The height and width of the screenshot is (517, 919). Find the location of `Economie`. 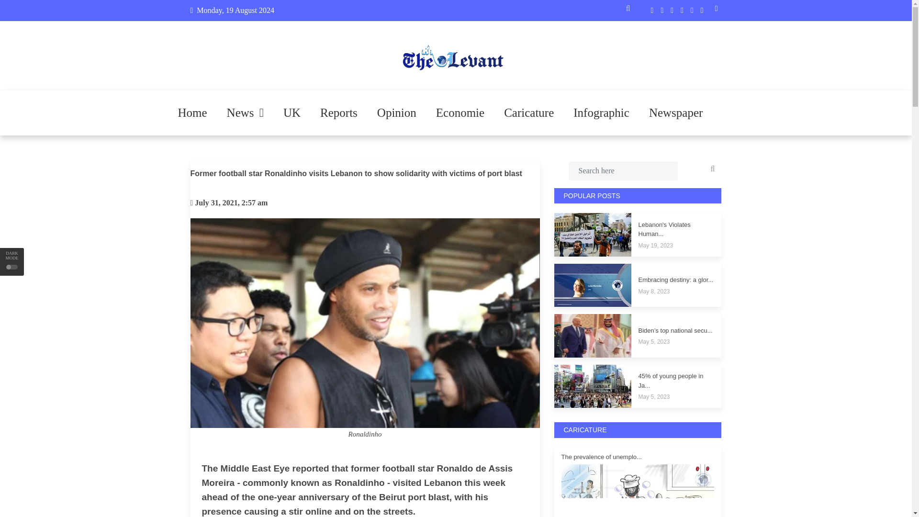

Economie is located at coordinates (460, 113).